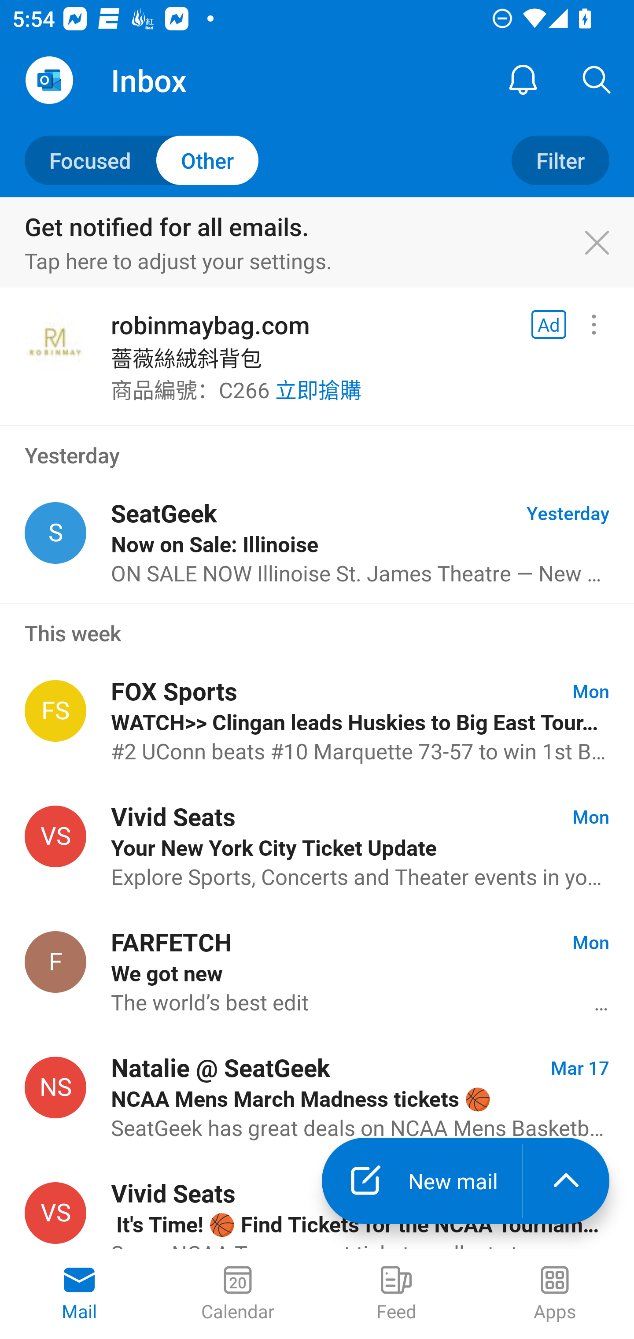  Describe the element at coordinates (555, 1294) in the screenshot. I see `Apps` at that location.